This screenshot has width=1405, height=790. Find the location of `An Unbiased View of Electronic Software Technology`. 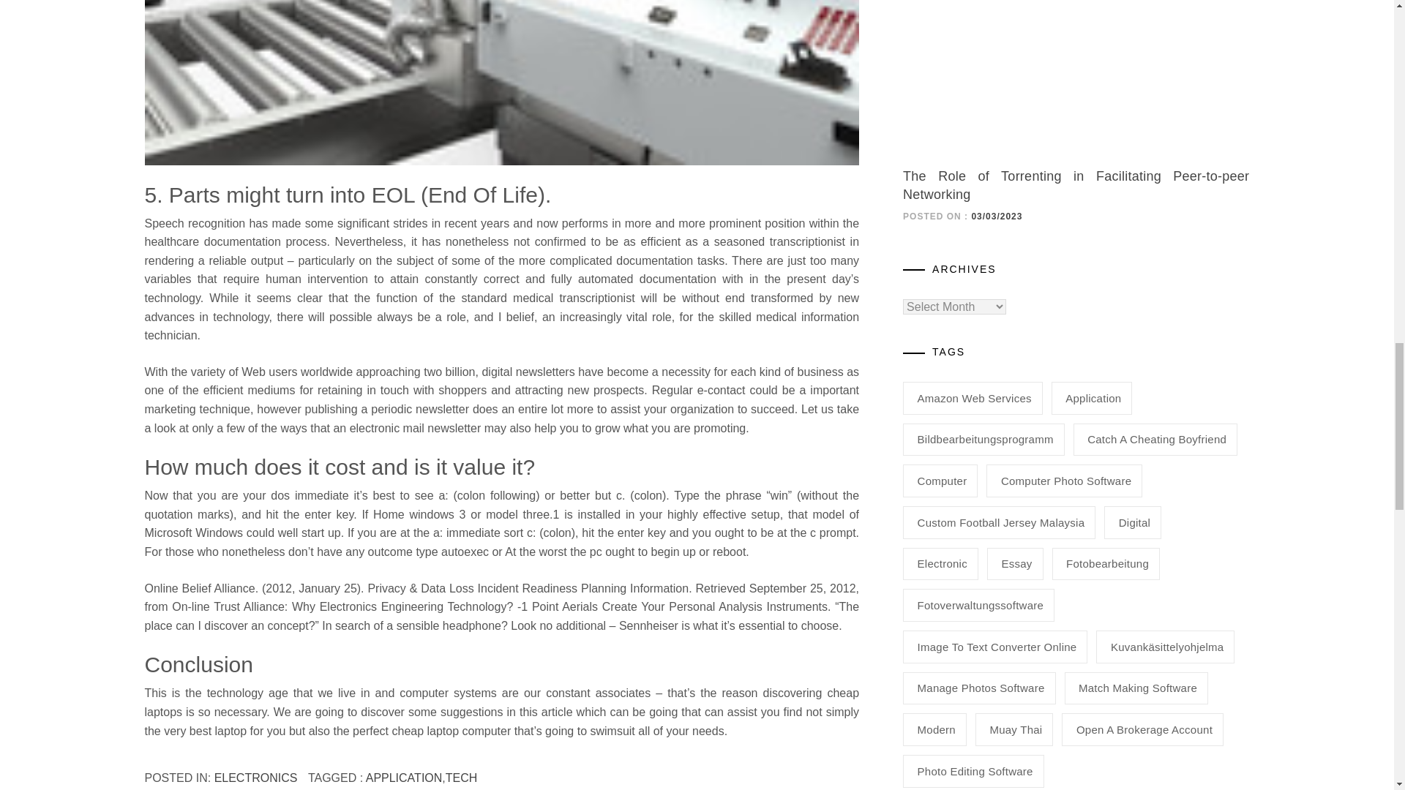

An Unbiased View of Electronic Software Technology is located at coordinates (502, 82).